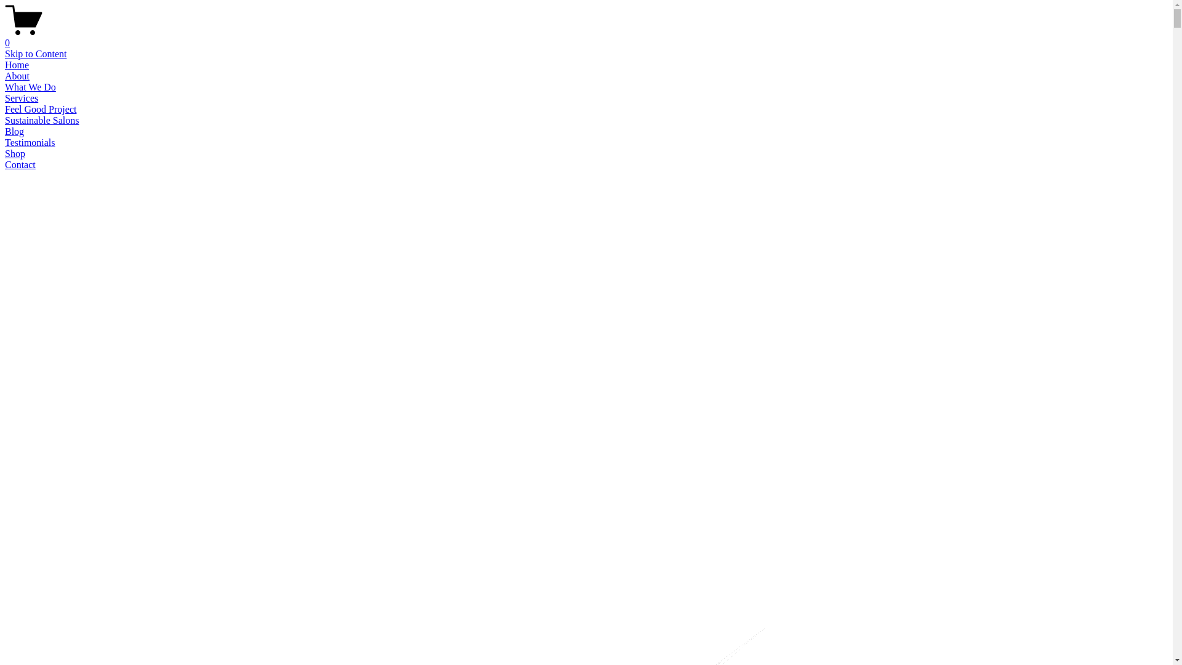 The height and width of the screenshot is (665, 1182). Describe the element at coordinates (15, 132) in the screenshot. I see `Blog` at that location.